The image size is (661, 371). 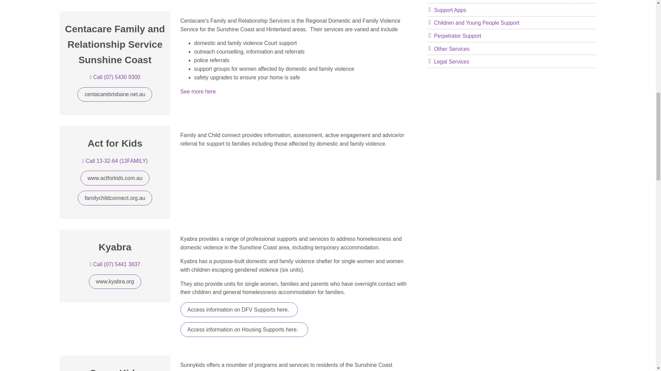 What do you see at coordinates (512, 62) in the screenshot?
I see `Legal Services` at bounding box center [512, 62].